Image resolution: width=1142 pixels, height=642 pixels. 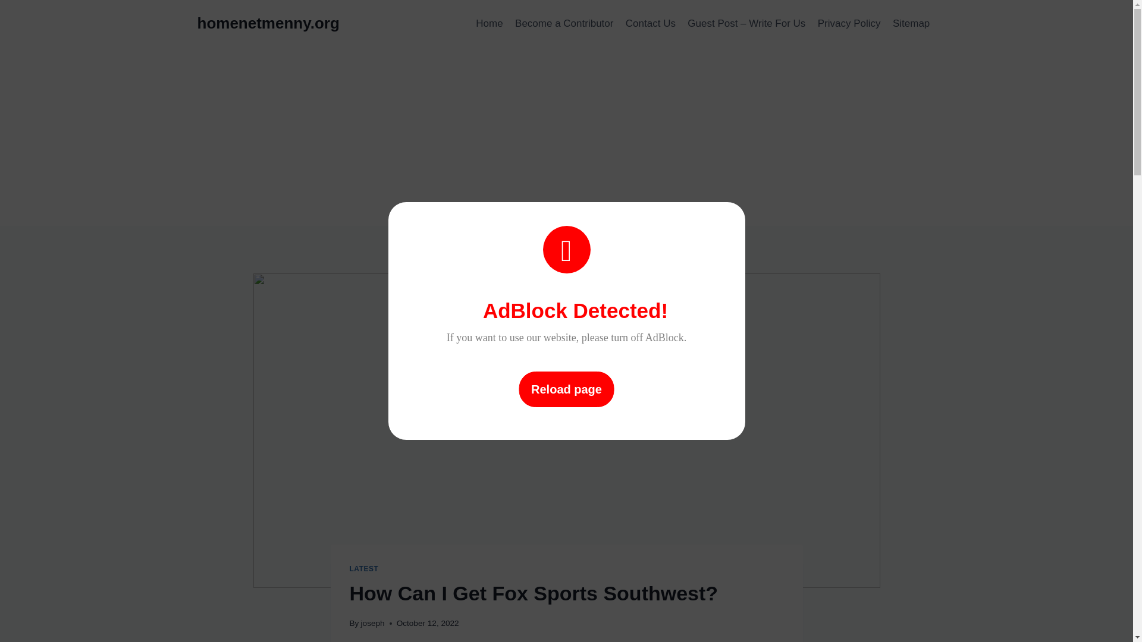 What do you see at coordinates (489, 24) in the screenshot?
I see `Home` at bounding box center [489, 24].